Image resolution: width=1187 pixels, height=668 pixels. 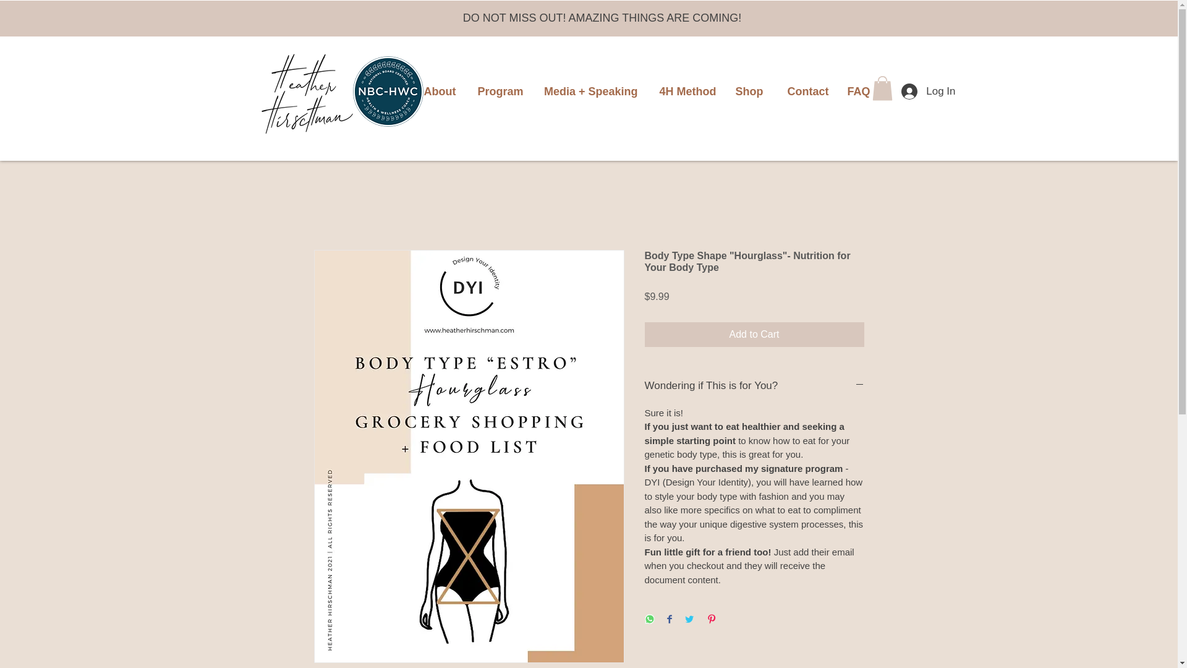 What do you see at coordinates (686, 92) in the screenshot?
I see `4H Method` at bounding box center [686, 92].